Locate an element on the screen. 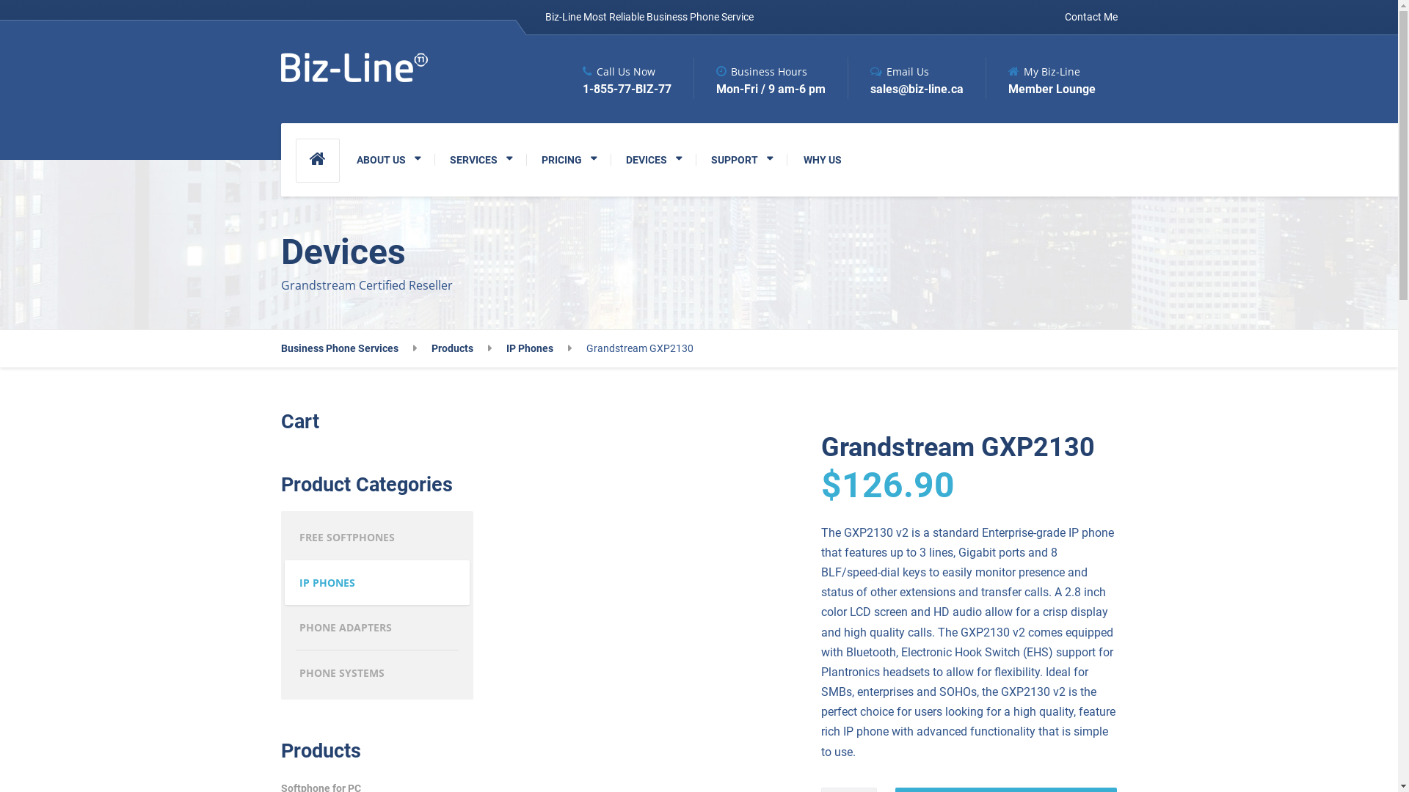 This screenshot has width=1409, height=792. Business Phone Services is located at coordinates (348, 349).